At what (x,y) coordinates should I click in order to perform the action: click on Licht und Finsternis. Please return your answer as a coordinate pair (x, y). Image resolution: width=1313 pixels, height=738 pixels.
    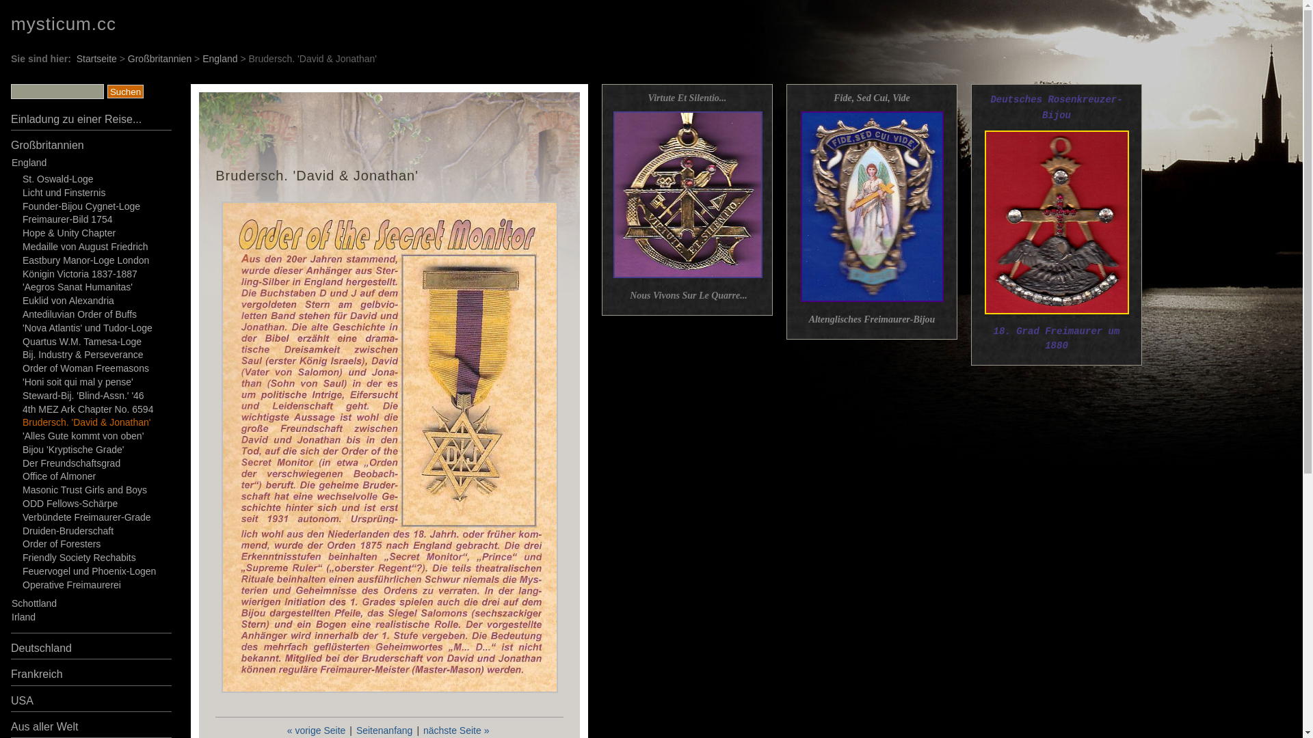
    Looking at the image, I should click on (64, 193).